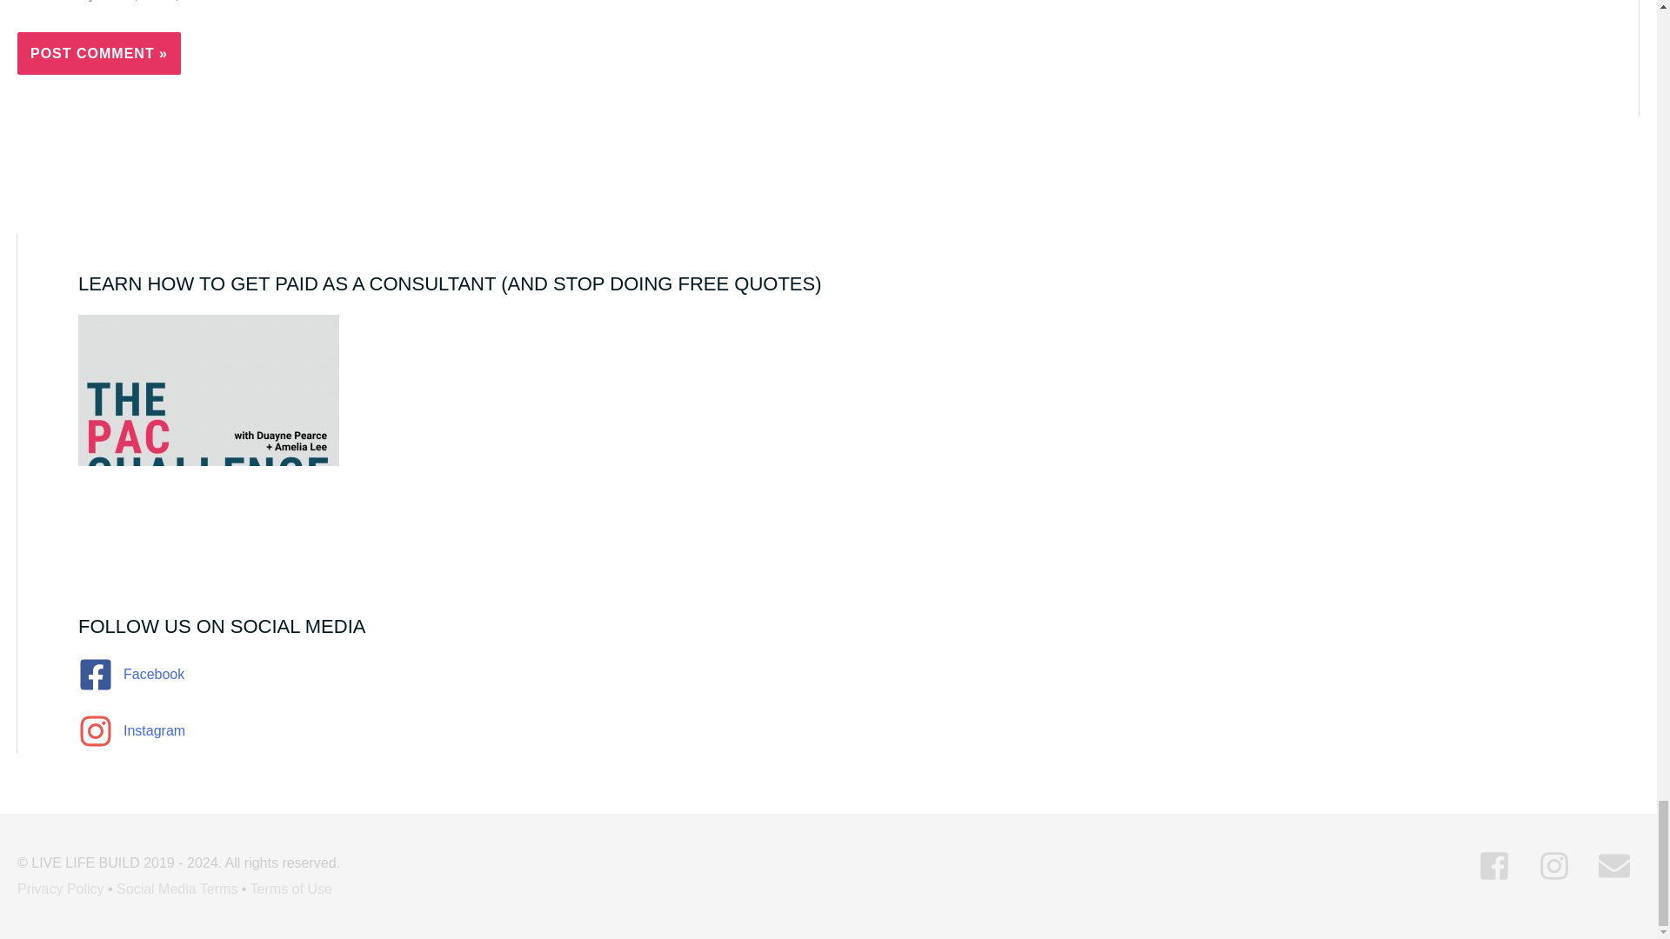 The height and width of the screenshot is (939, 1670). What do you see at coordinates (177, 889) in the screenshot?
I see `Social Media Terms` at bounding box center [177, 889].